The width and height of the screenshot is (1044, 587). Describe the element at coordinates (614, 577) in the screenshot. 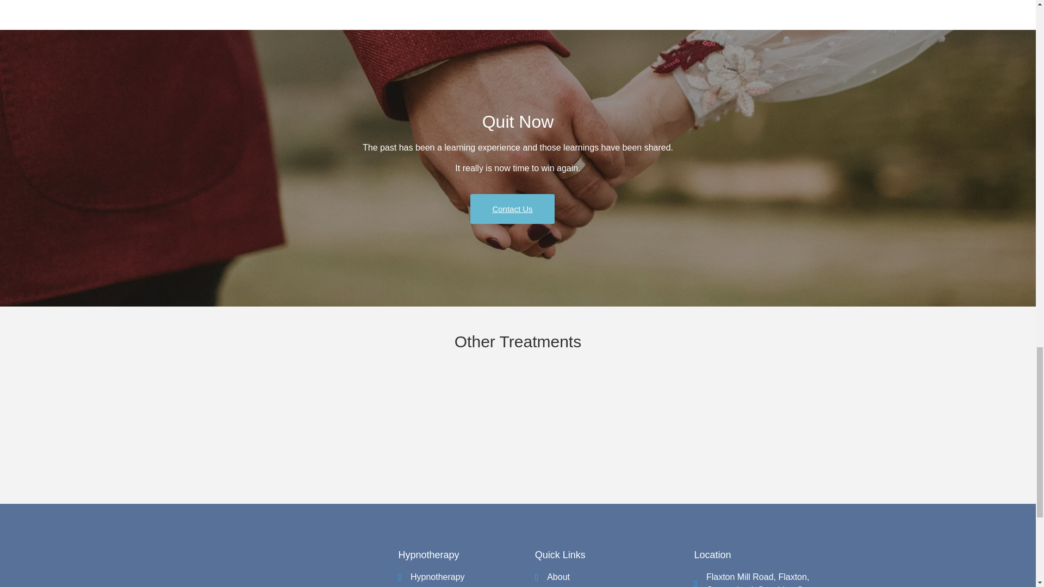

I see `About` at that location.